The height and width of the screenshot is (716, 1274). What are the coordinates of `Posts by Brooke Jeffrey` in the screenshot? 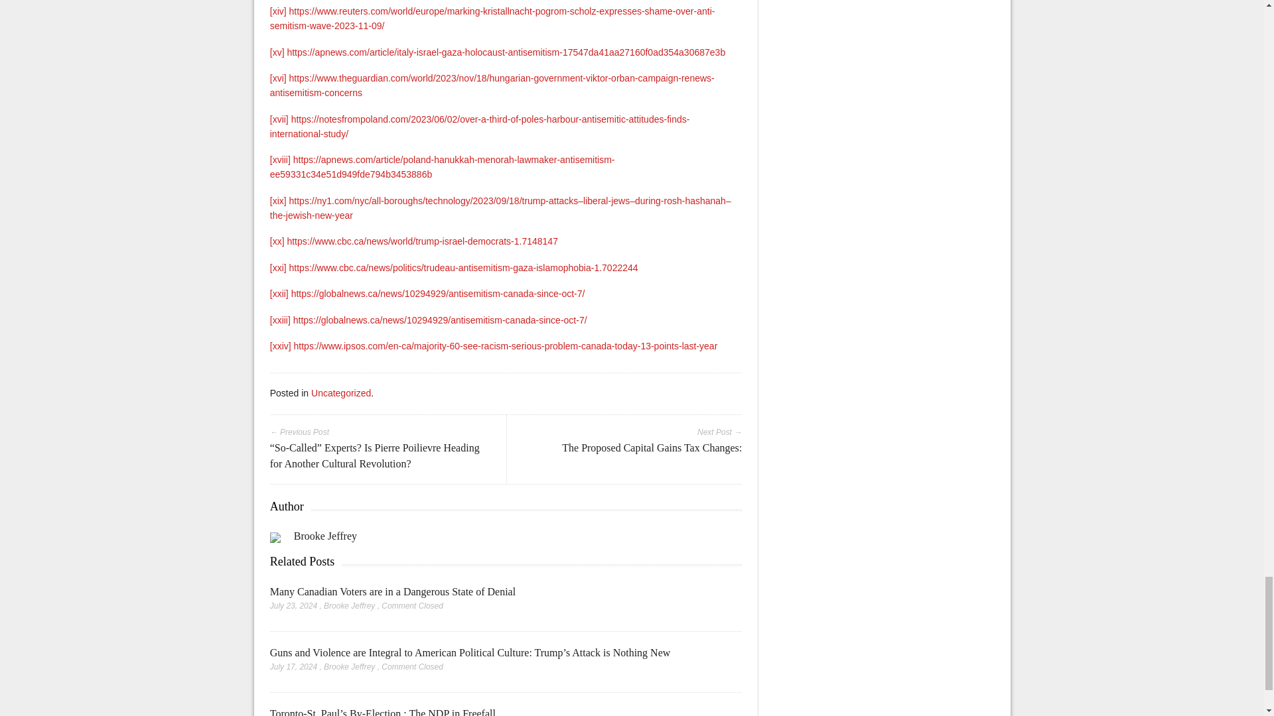 It's located at (325, 536).